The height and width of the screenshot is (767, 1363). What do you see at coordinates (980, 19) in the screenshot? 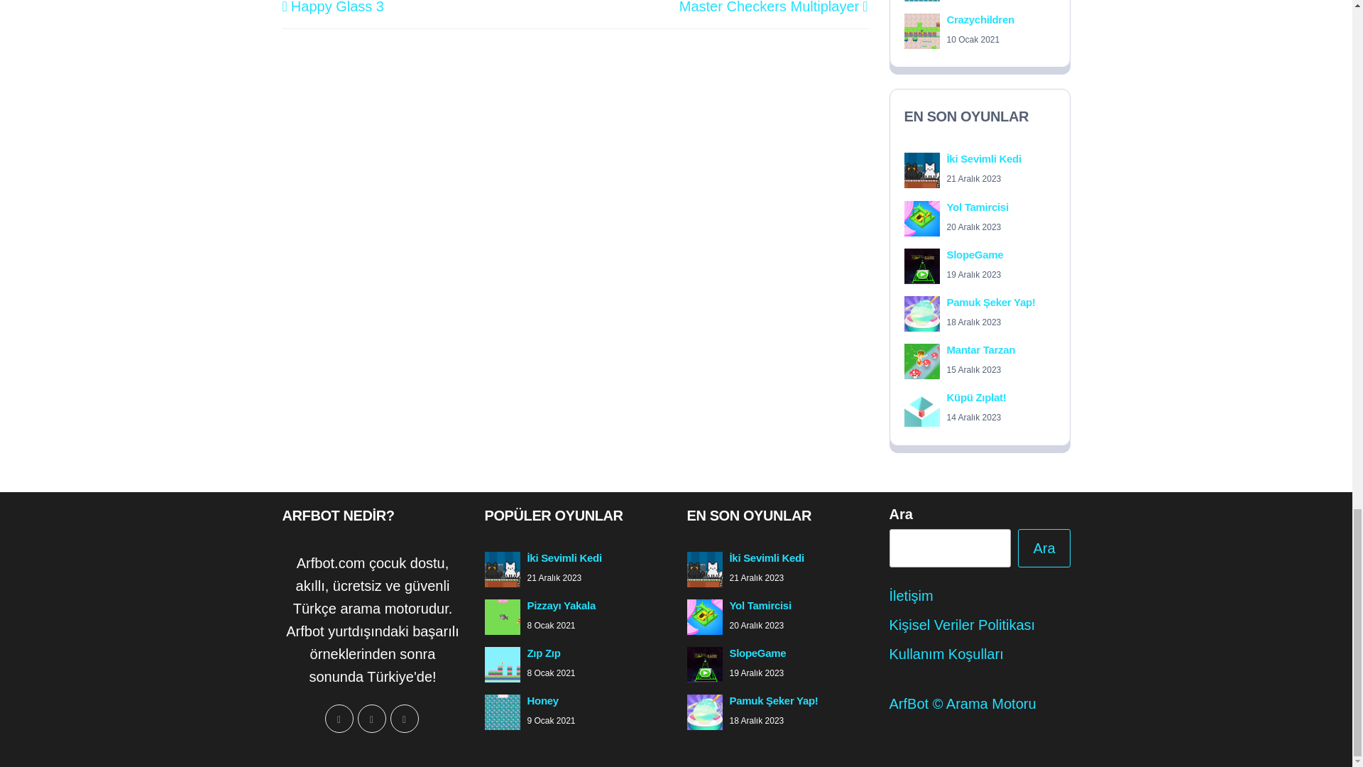
I see `Crazychildren` at bounding box center [980, 19].